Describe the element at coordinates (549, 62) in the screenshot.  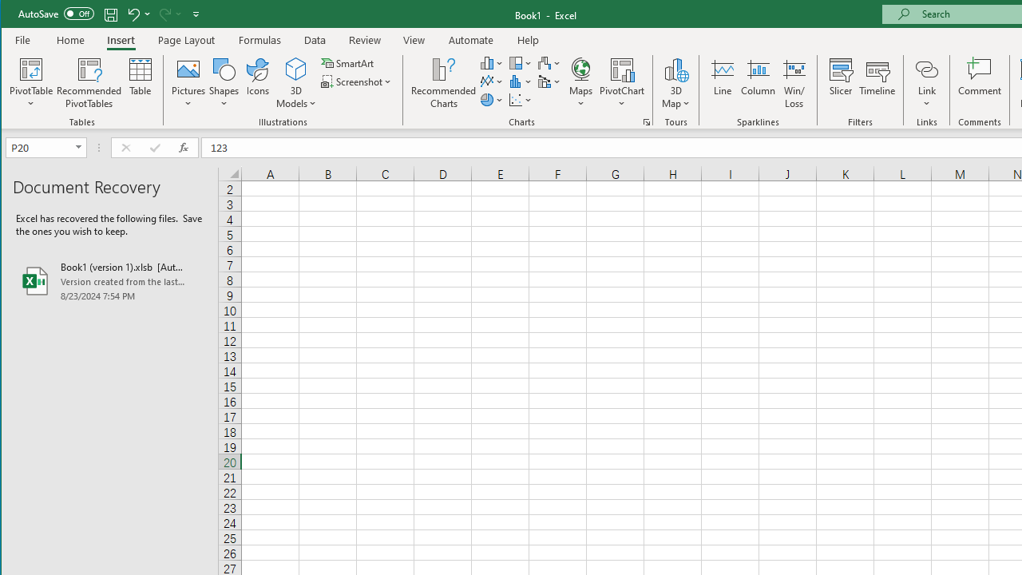
I see `Insert Waterfall, Funnel, Stock, Surface, or Radar Chart` at that location.